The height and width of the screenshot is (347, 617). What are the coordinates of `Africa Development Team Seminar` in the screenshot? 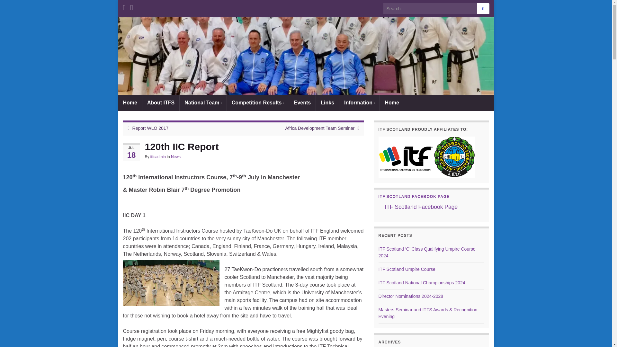 It's located at (319, 128).